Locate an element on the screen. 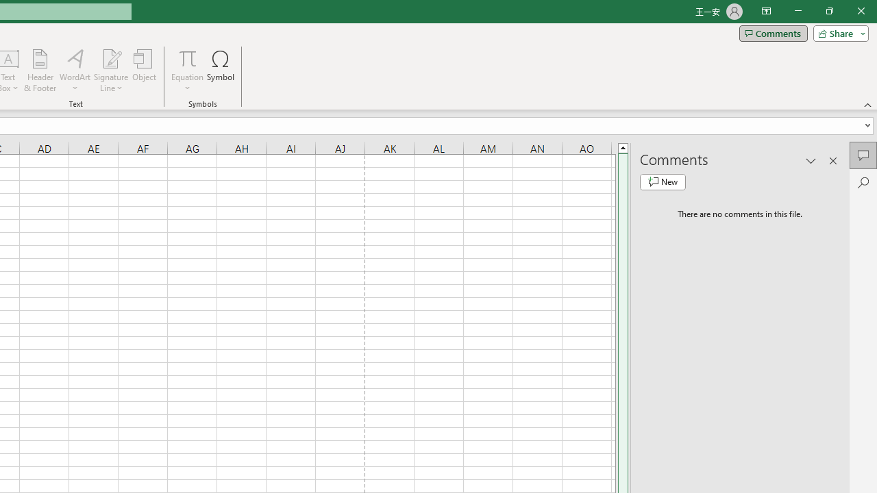  More Options is located at coordinates (188, 83).